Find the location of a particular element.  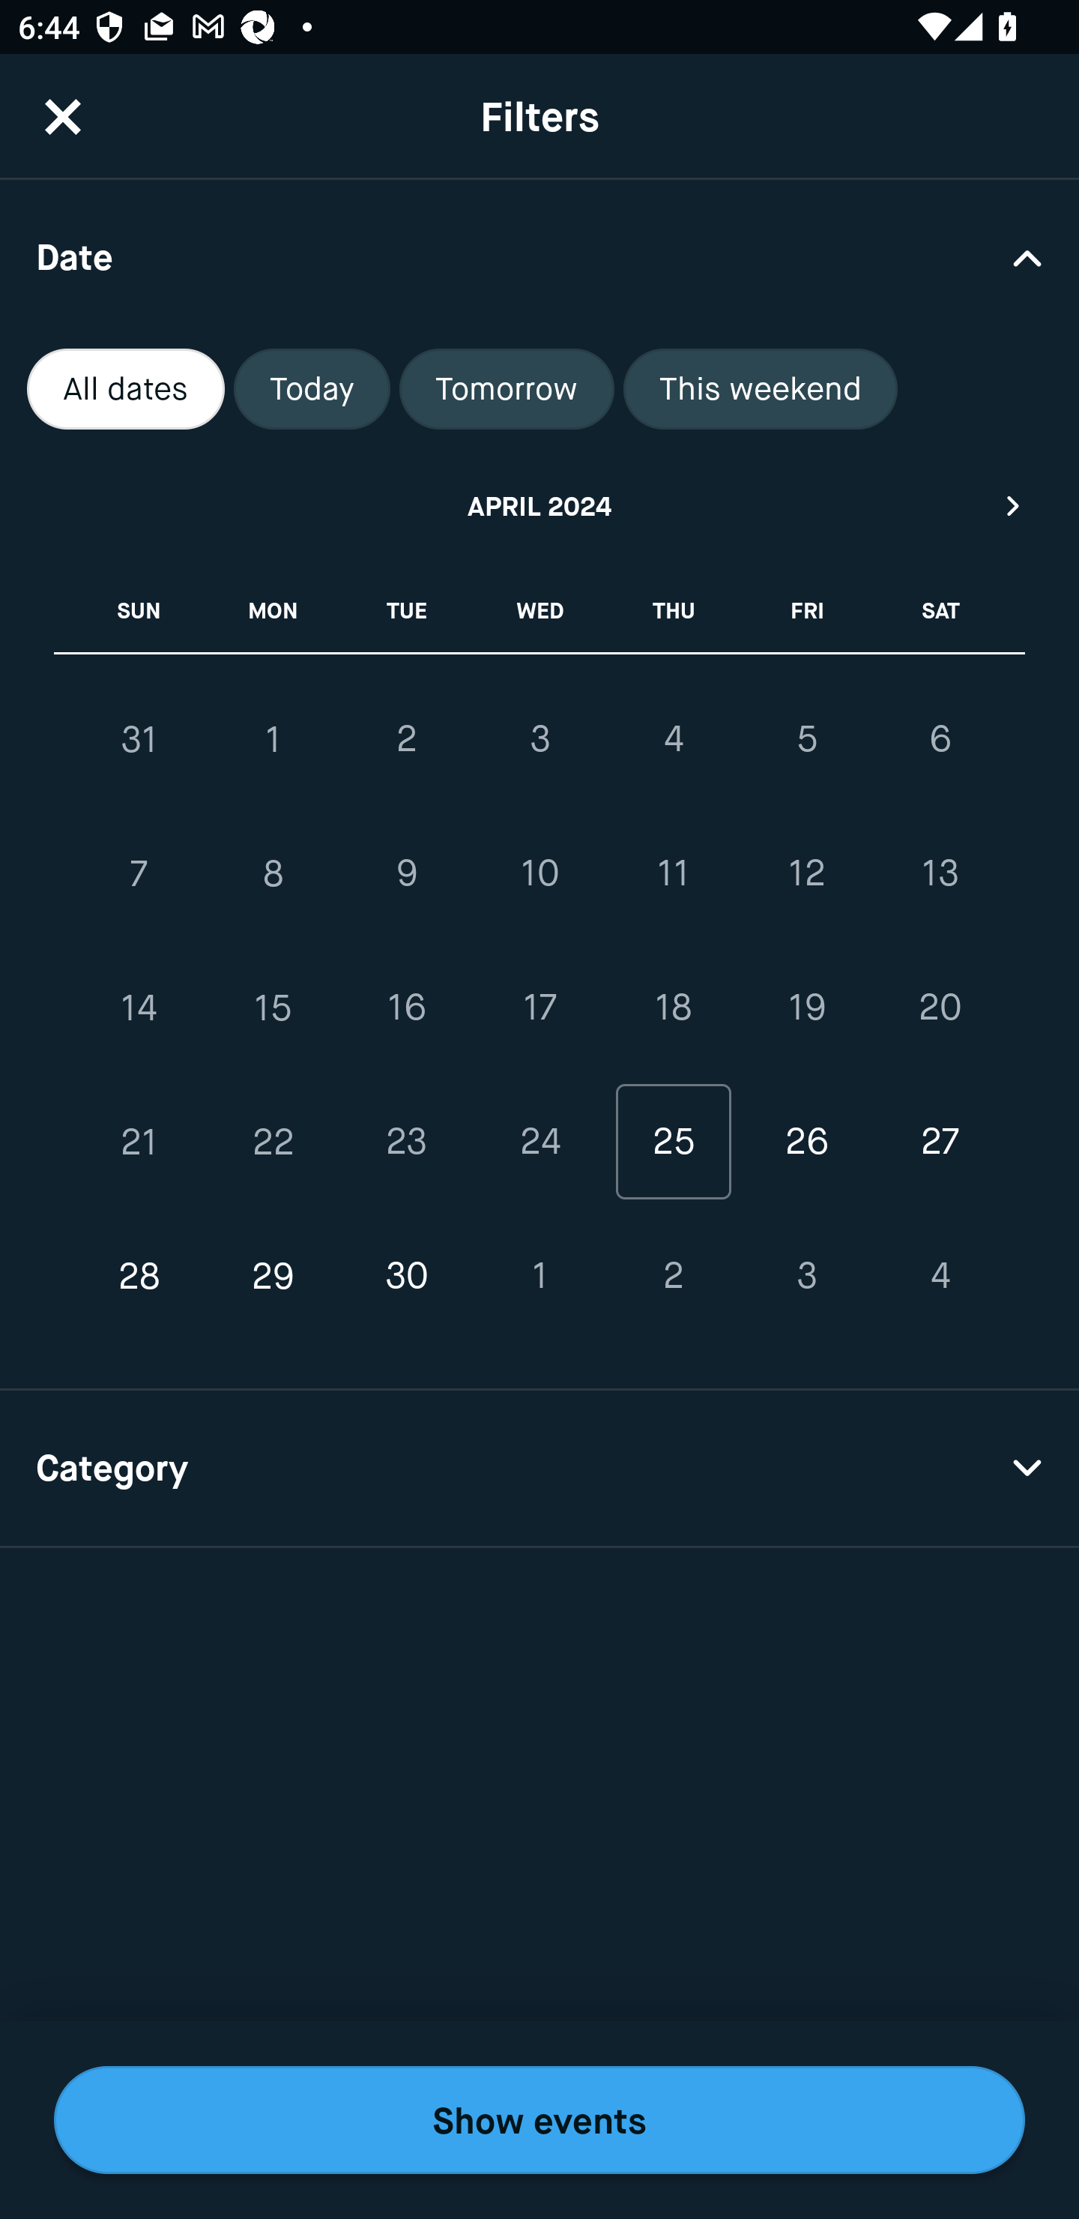

11 is located at coordinates (673, 874).